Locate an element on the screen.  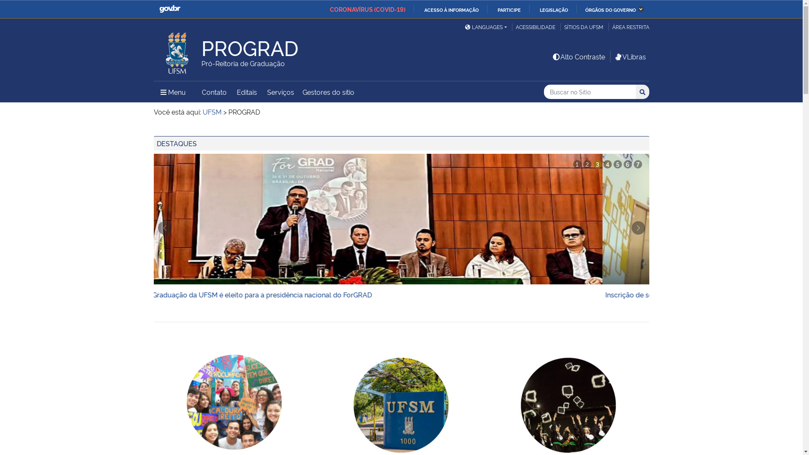
LANGUAGES is located at coordinates (486, 27).